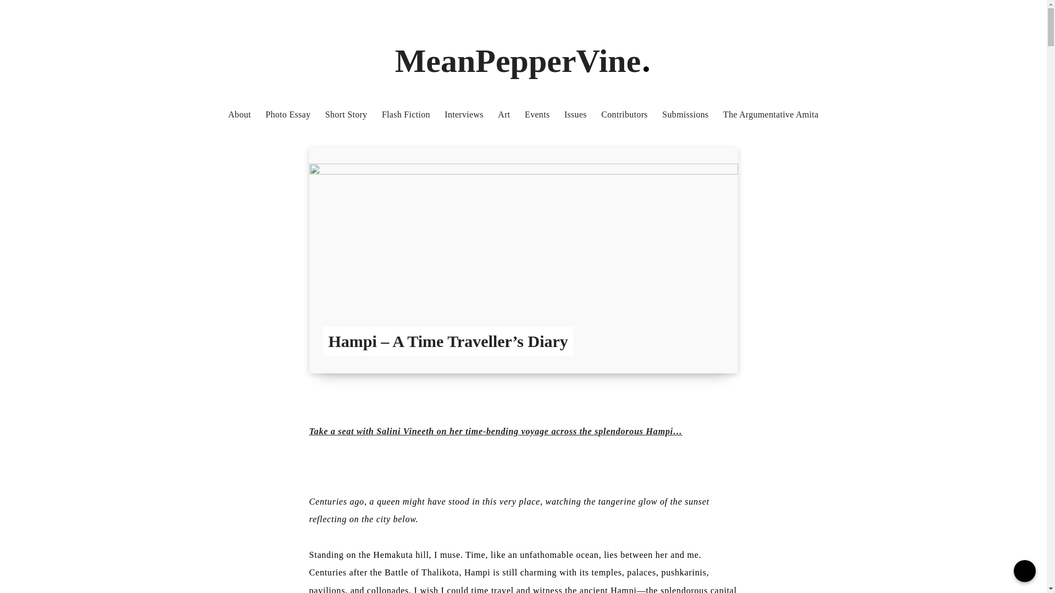  What do you see at coordinates (346, 114) in the screenshot?
I see `Short Story` at bounding box center [346, 114].